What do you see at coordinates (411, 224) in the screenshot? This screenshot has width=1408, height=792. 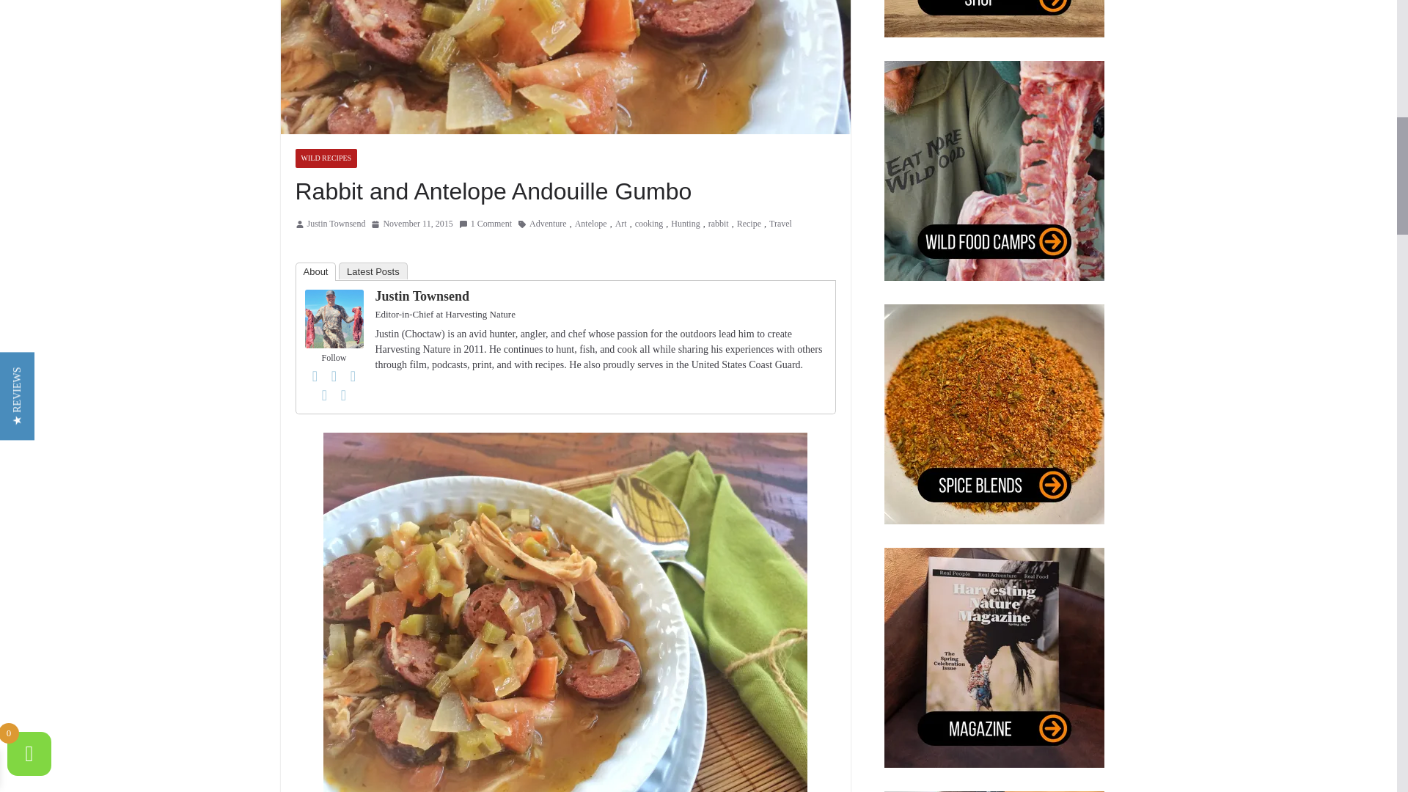 I see `8:23 am` at bounding box center [411, 224].